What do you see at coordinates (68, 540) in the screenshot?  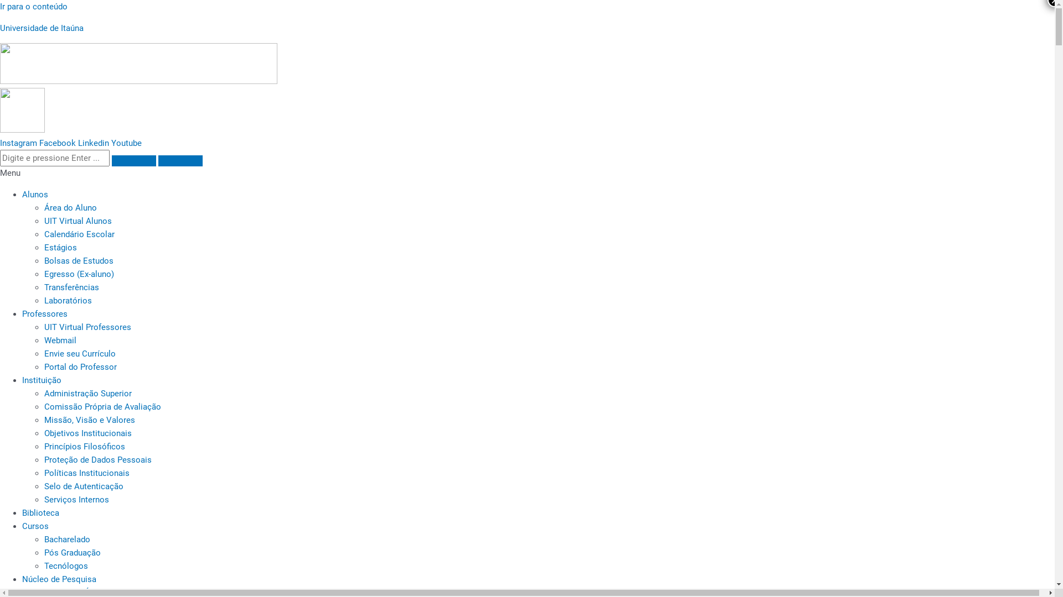 I see `Bacharelado` at bounding box center [68, 540].